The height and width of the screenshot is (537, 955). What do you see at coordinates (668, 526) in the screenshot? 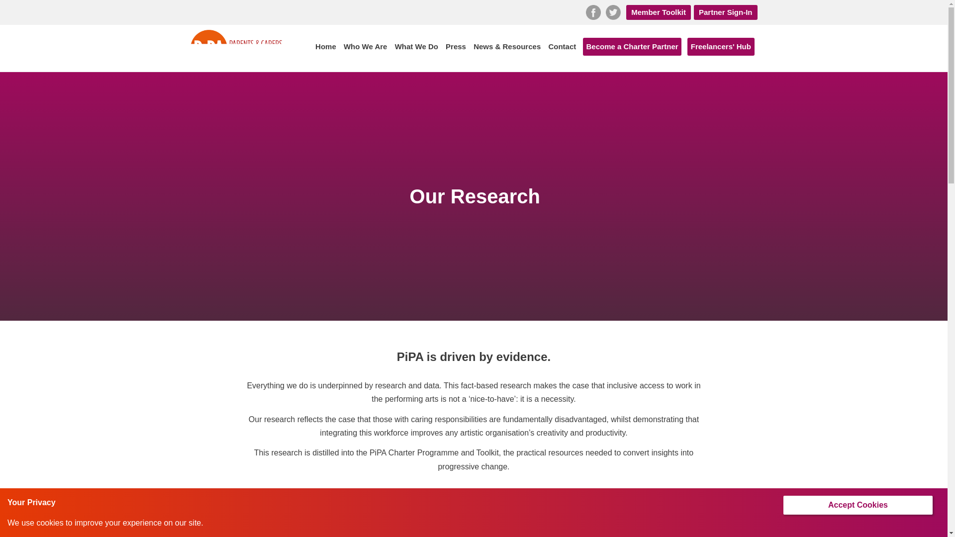
I see `Bittersweet Symphony` at bounding box center [668, 526].